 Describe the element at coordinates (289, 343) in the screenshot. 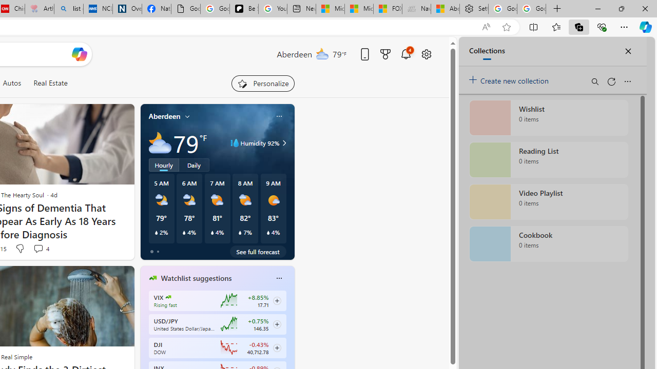

I see `next` at that location.